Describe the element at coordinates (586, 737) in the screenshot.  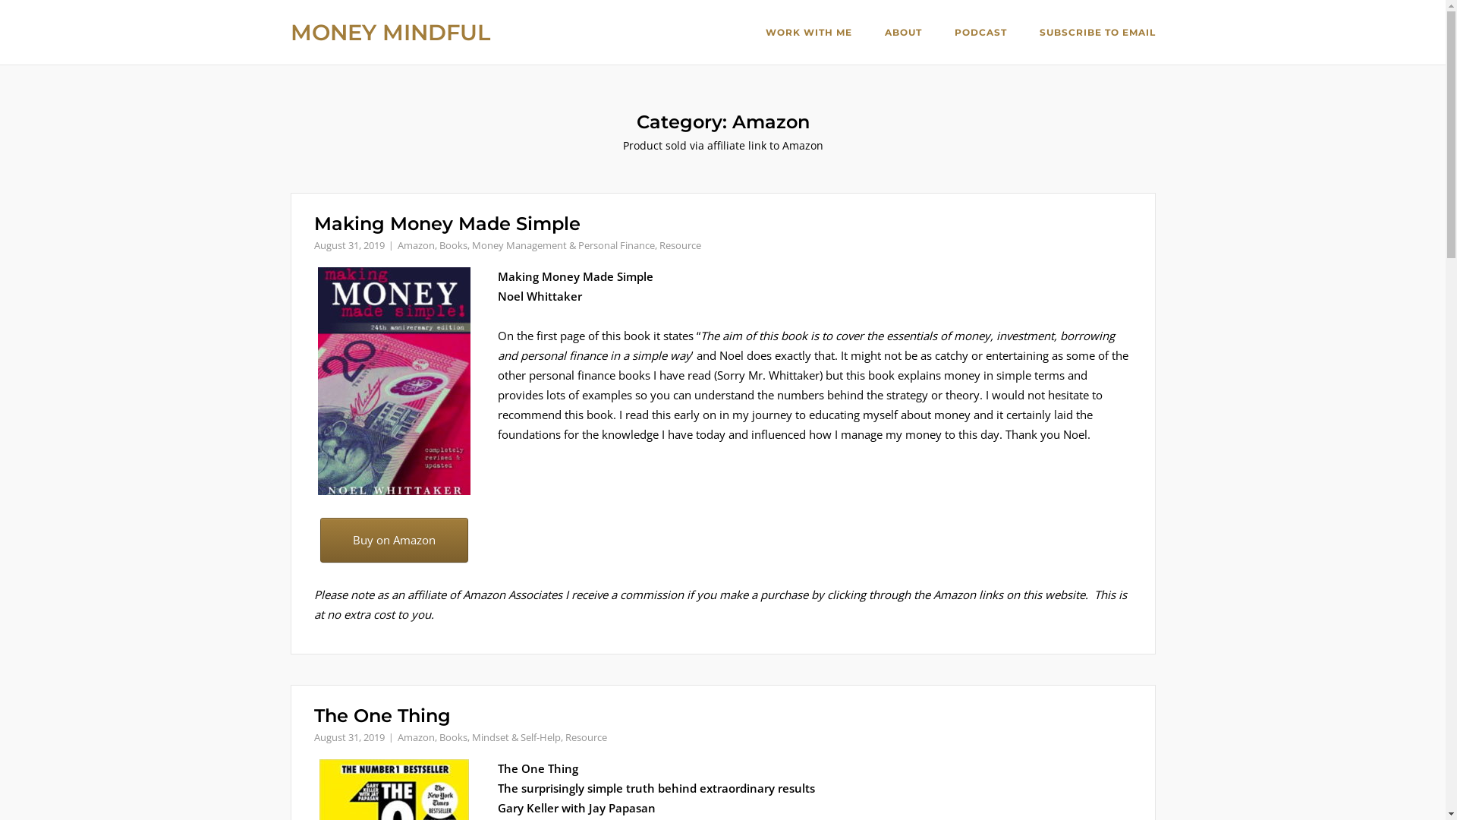
I see `Resource` at that location.